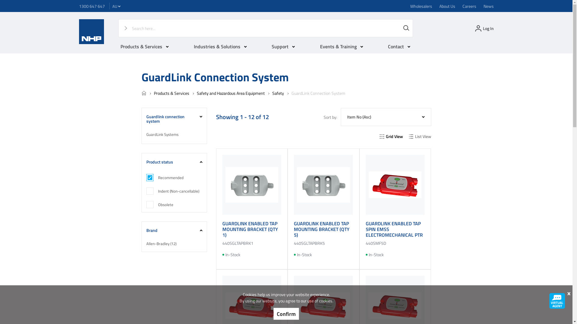 This screenshot has height=324, width=577. Describe the element at coordinates (319, 93) in the screenshot. I see `GuardLink Connection System` at that location.